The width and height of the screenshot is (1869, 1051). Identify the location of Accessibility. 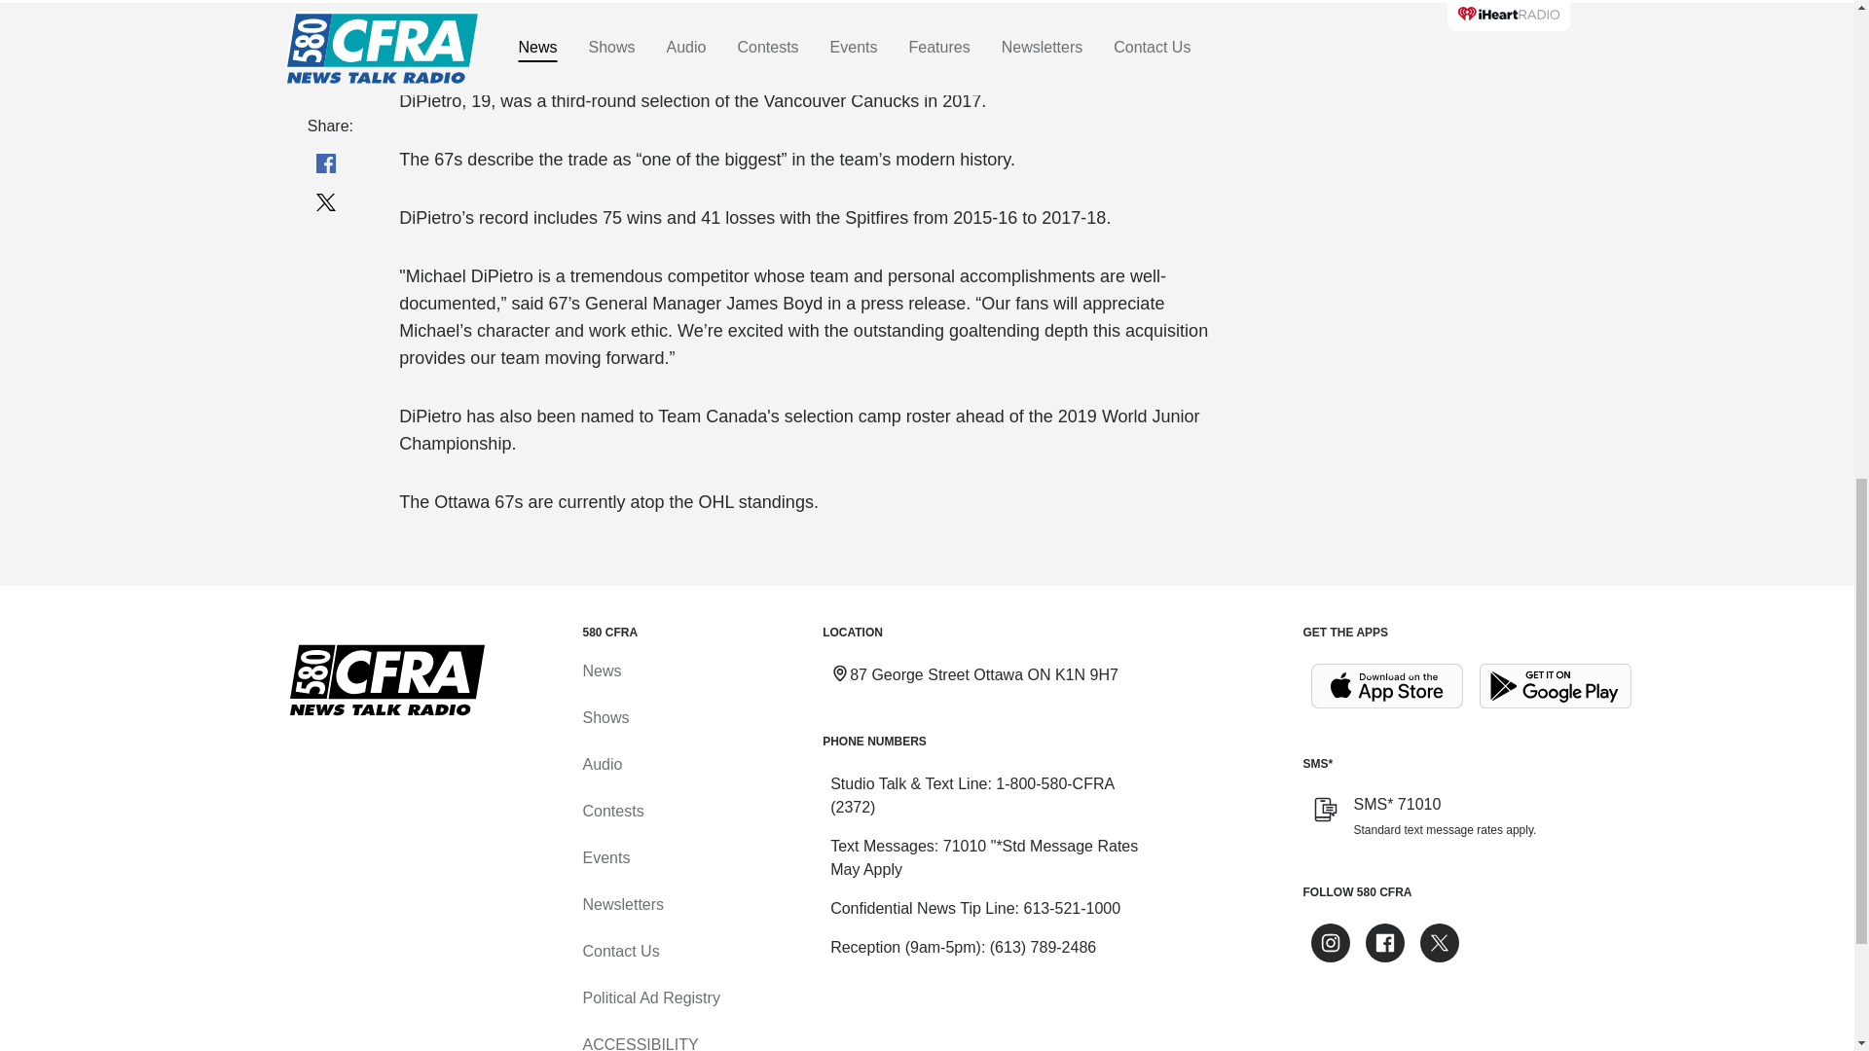
(639, 1043).